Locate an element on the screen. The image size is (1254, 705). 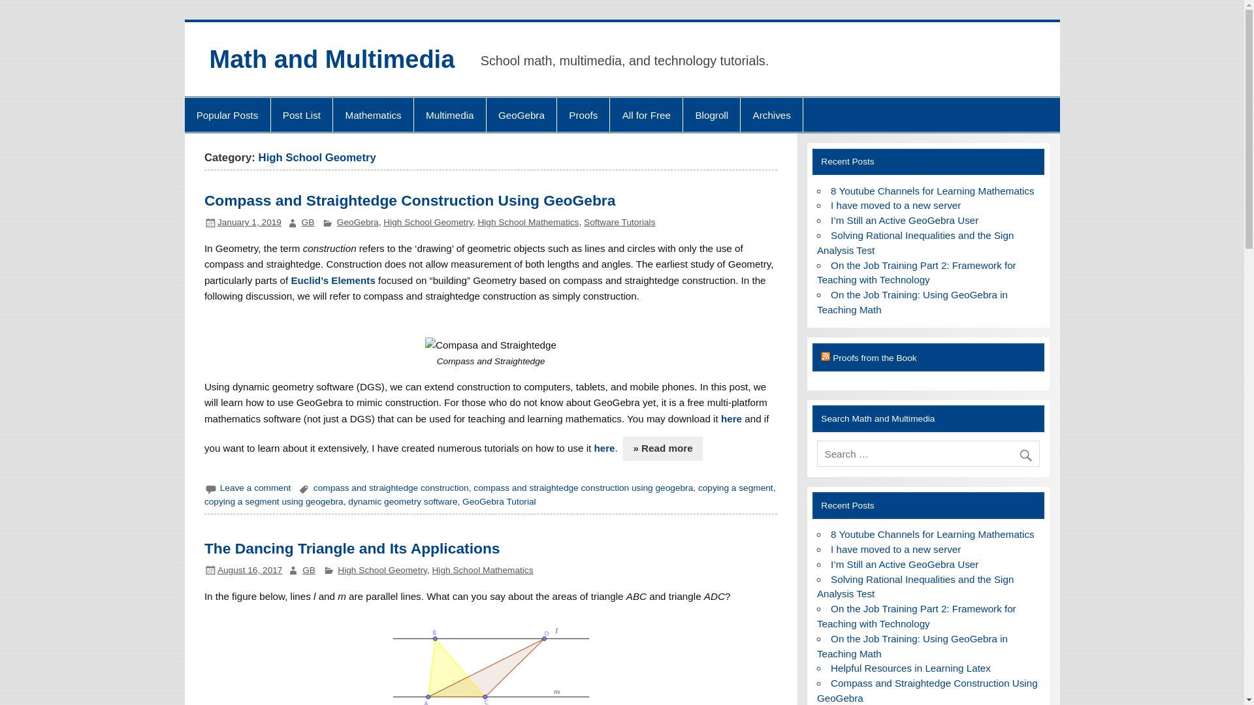
GeoGebra is located at coordinates (358, 222).